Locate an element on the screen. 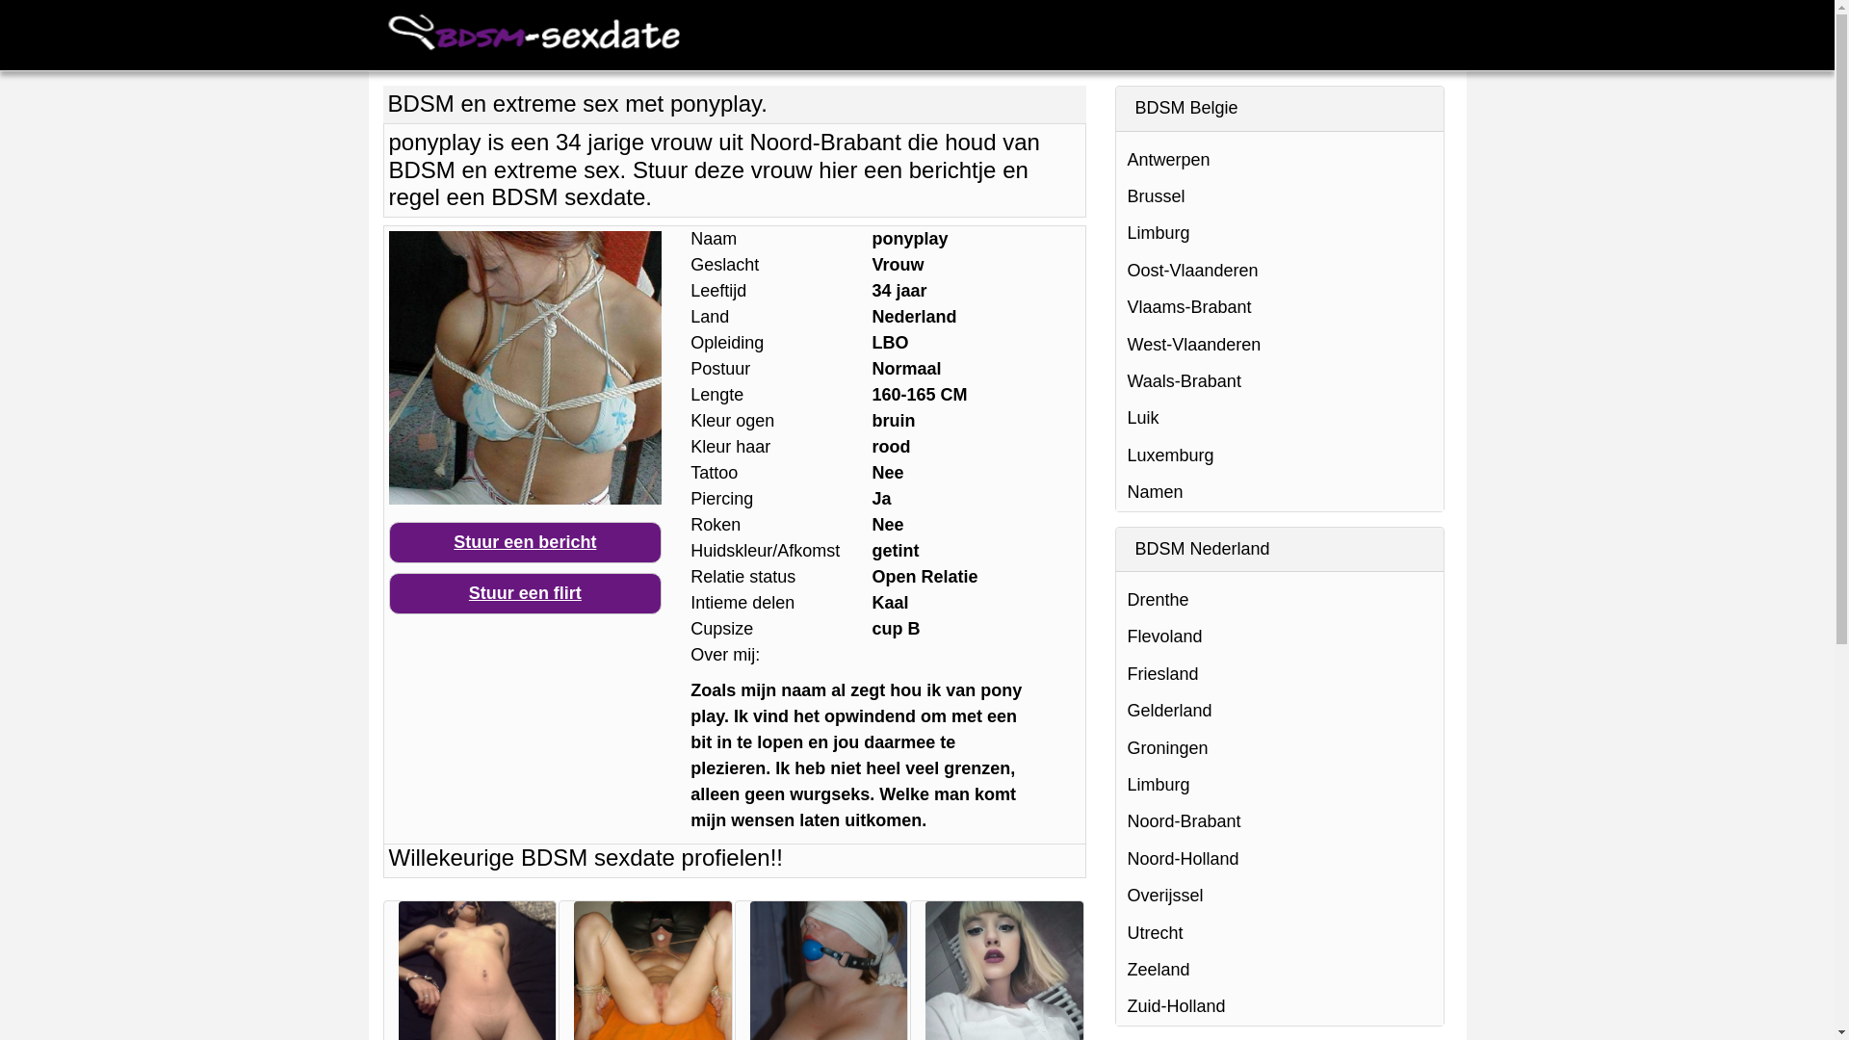 The image size is (1849, 1040). Namen is located at coordinates (1279, 492).